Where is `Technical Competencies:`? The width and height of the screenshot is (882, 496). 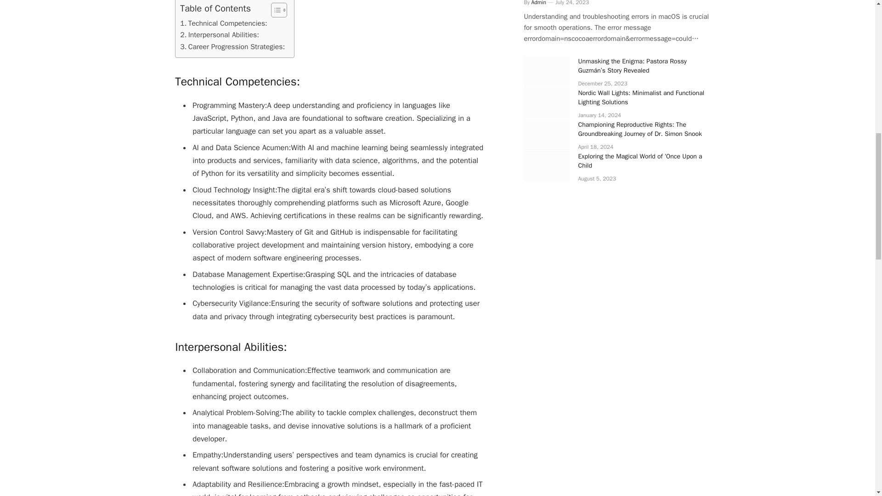 Technical Competencies: is located at coordinates (223, 23).